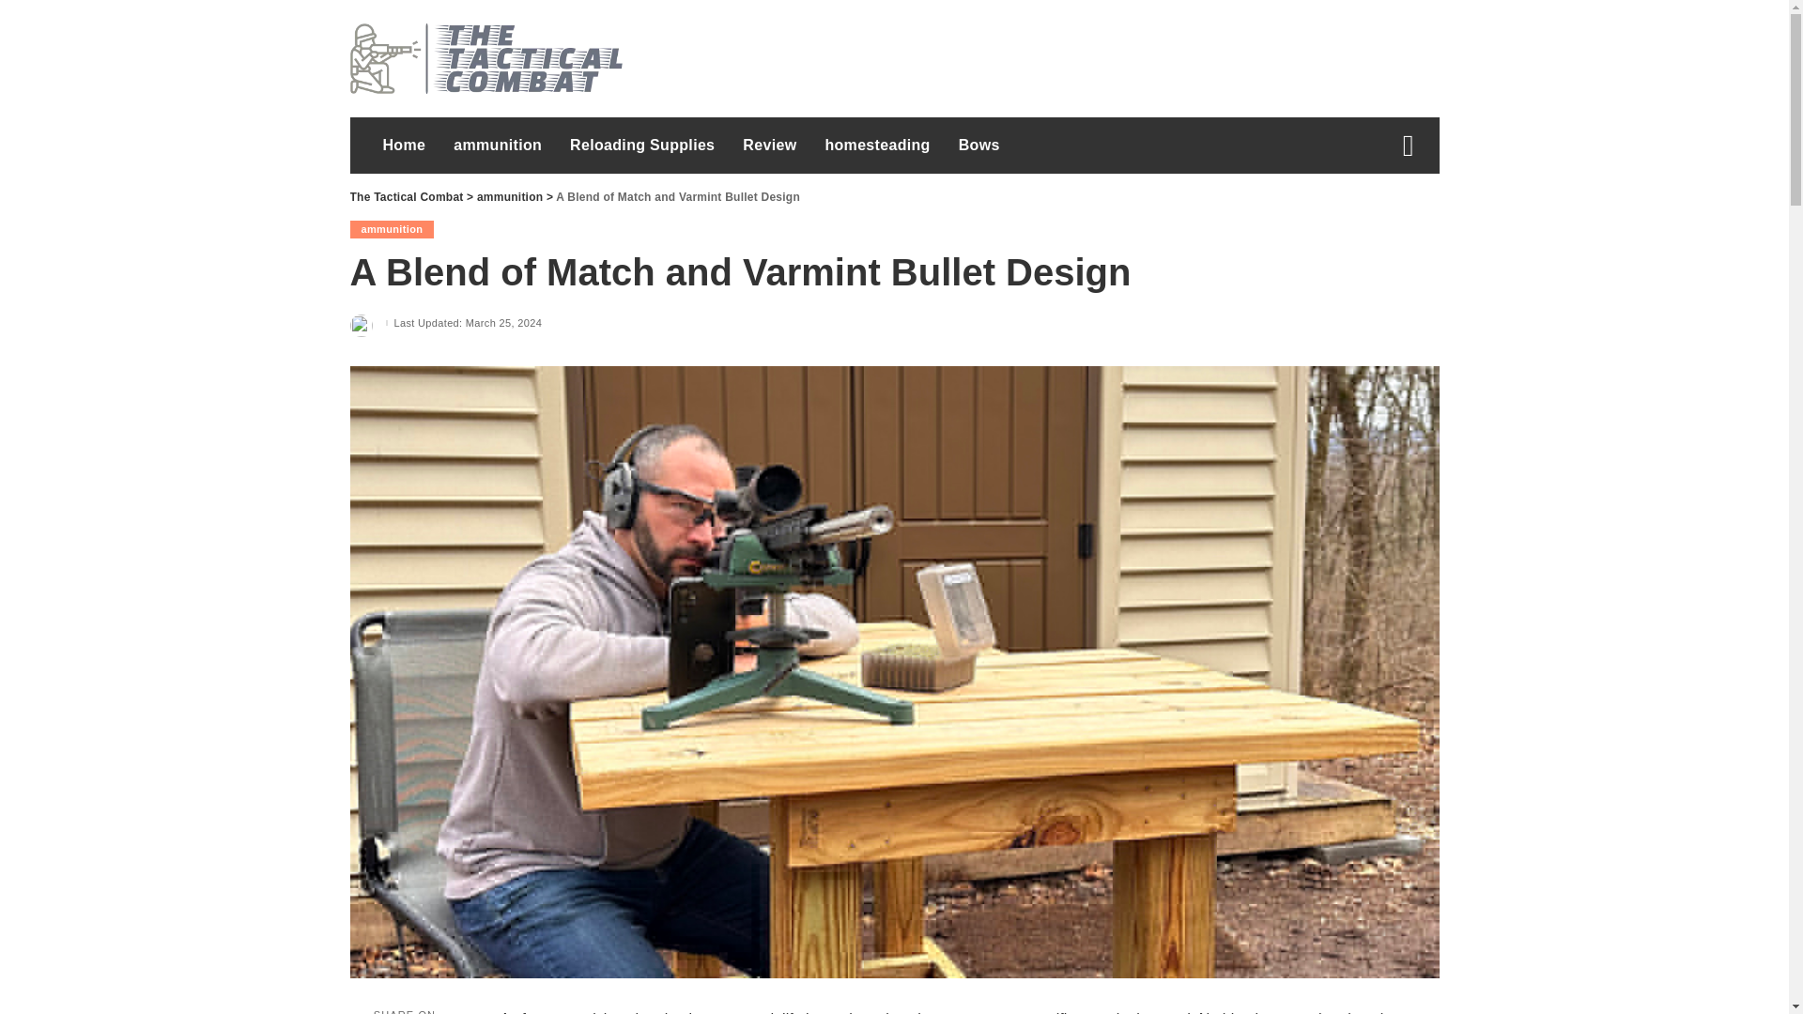  Describe the element at coordinates (509, 197) in the screenshot. I see `ammunition` at that location.